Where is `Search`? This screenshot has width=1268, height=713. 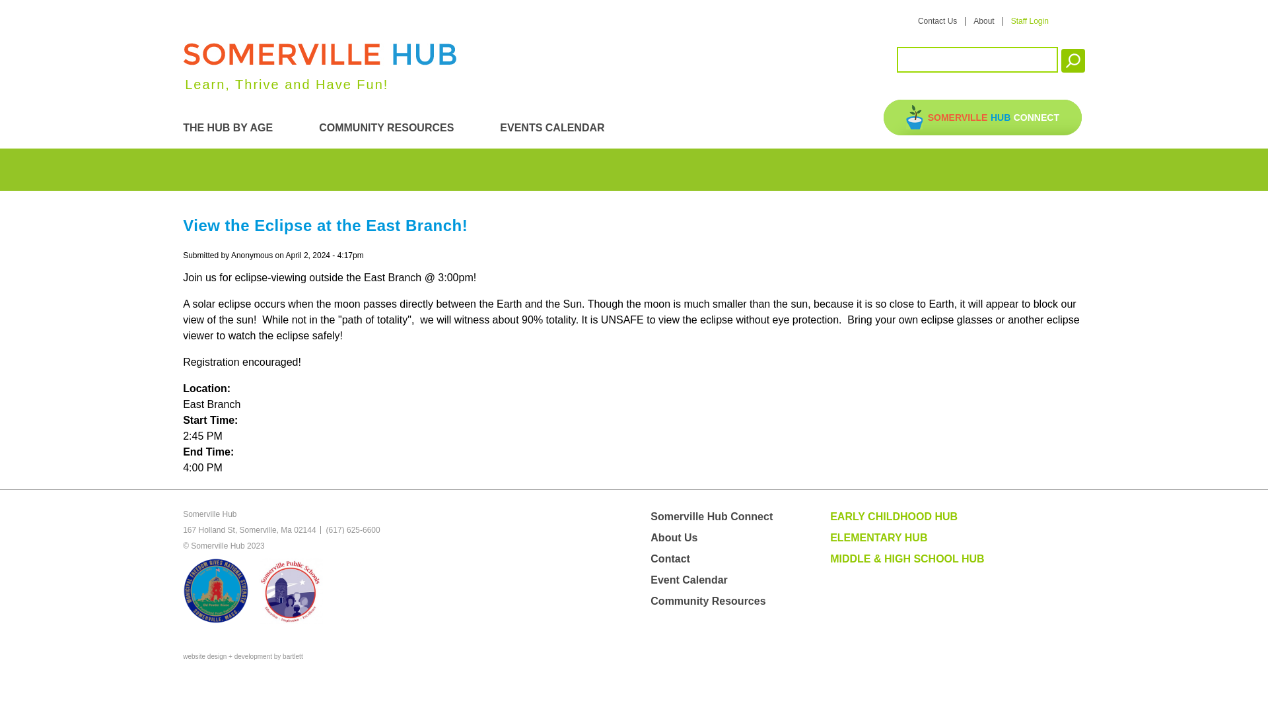
Search is located at coordinates (1073, 61).